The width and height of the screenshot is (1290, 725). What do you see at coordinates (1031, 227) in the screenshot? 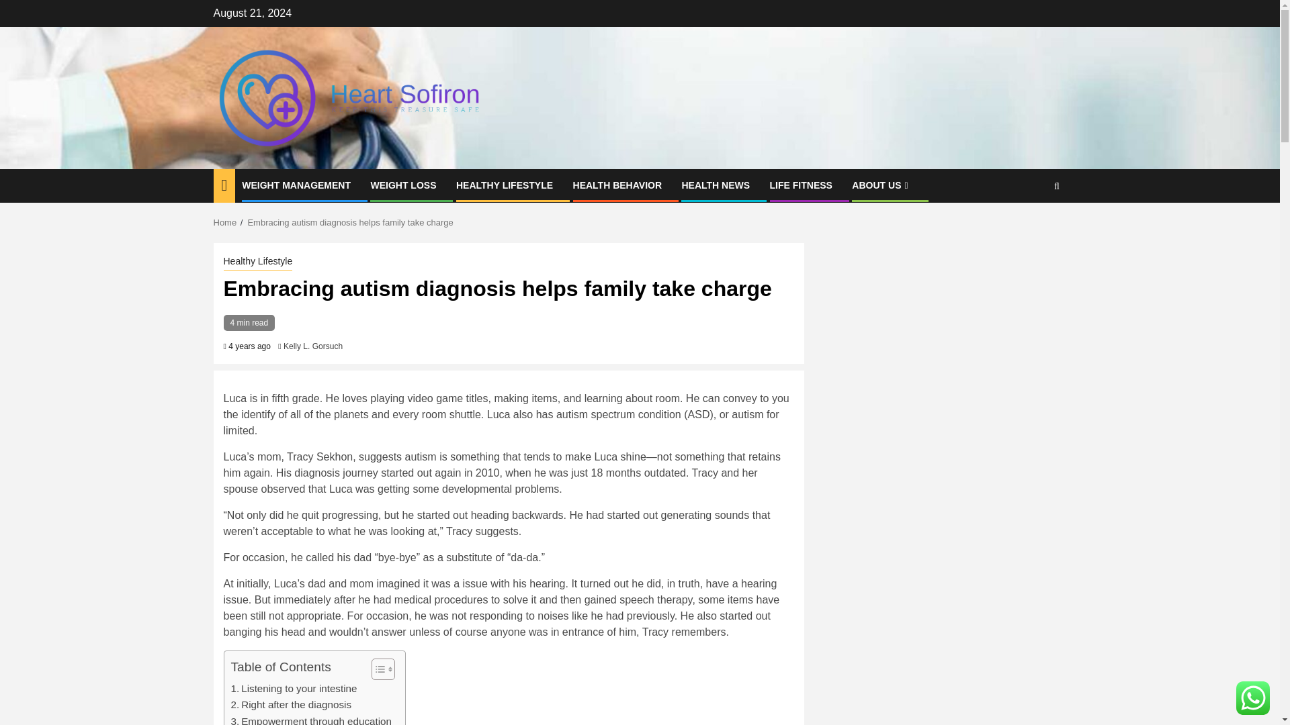
I see `Search` at bounding box center [1031, 227].